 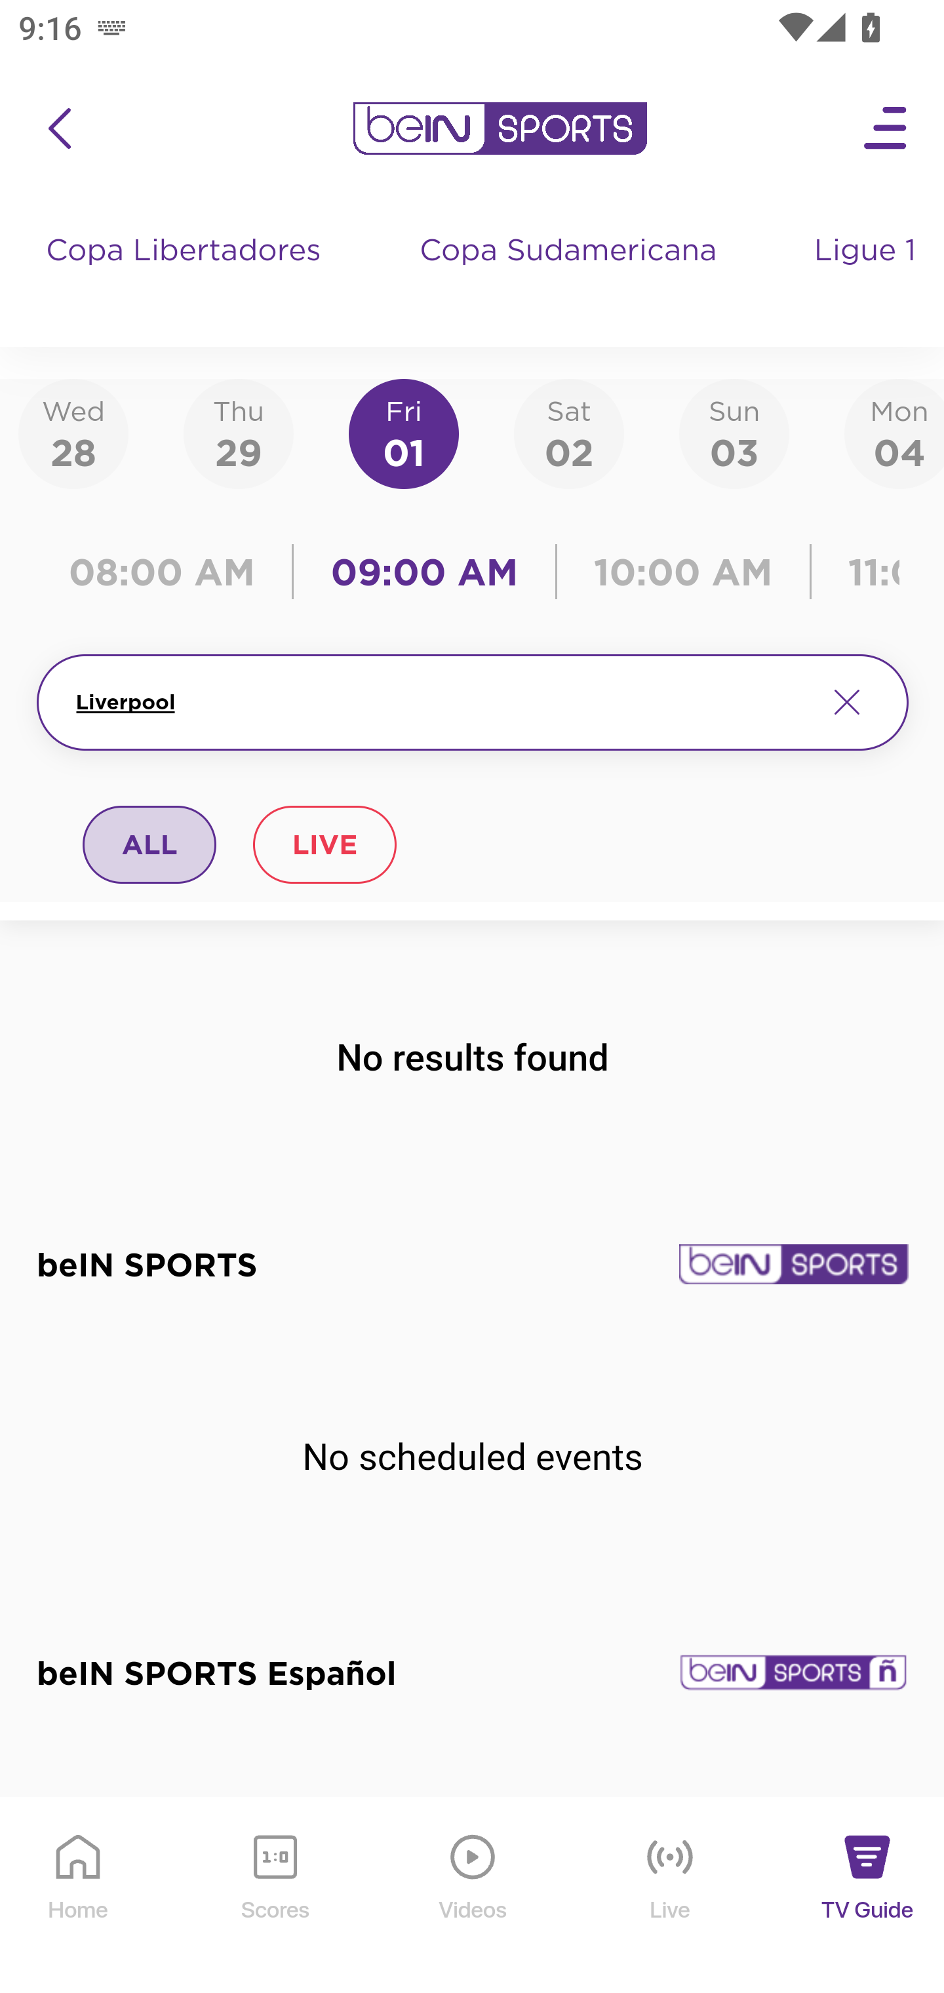 I want to click on Copa Sudamericana, so click(x=570, y=275).